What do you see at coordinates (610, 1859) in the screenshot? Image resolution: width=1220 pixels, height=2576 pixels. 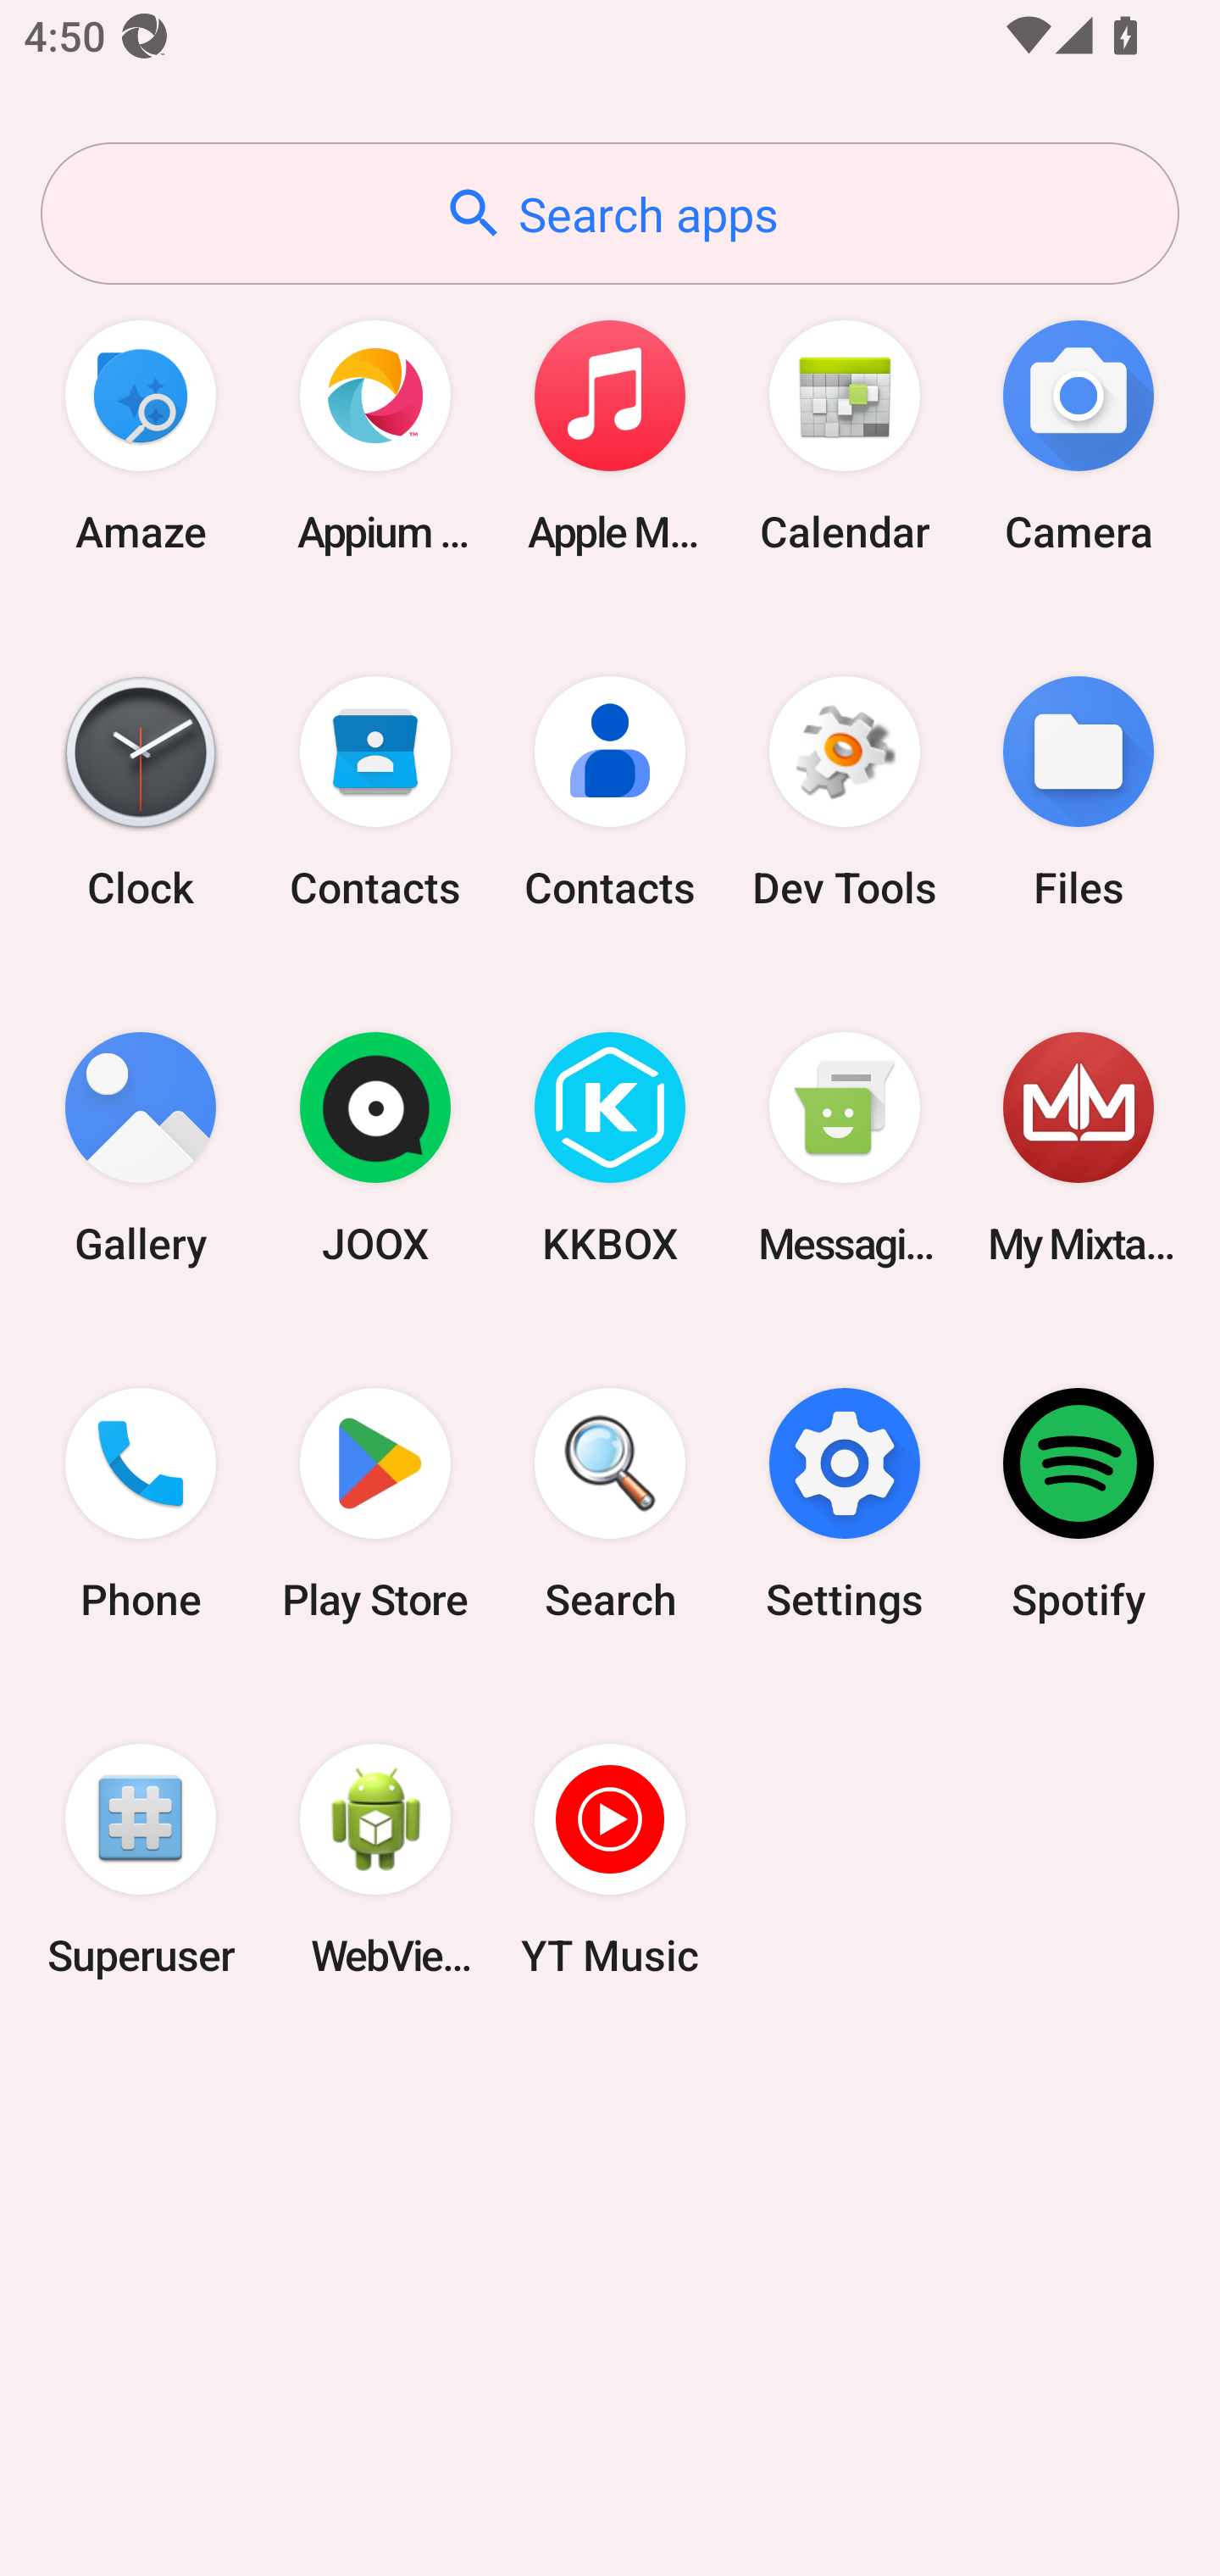 I see `YT Music` at bounding box center [610, 1859].